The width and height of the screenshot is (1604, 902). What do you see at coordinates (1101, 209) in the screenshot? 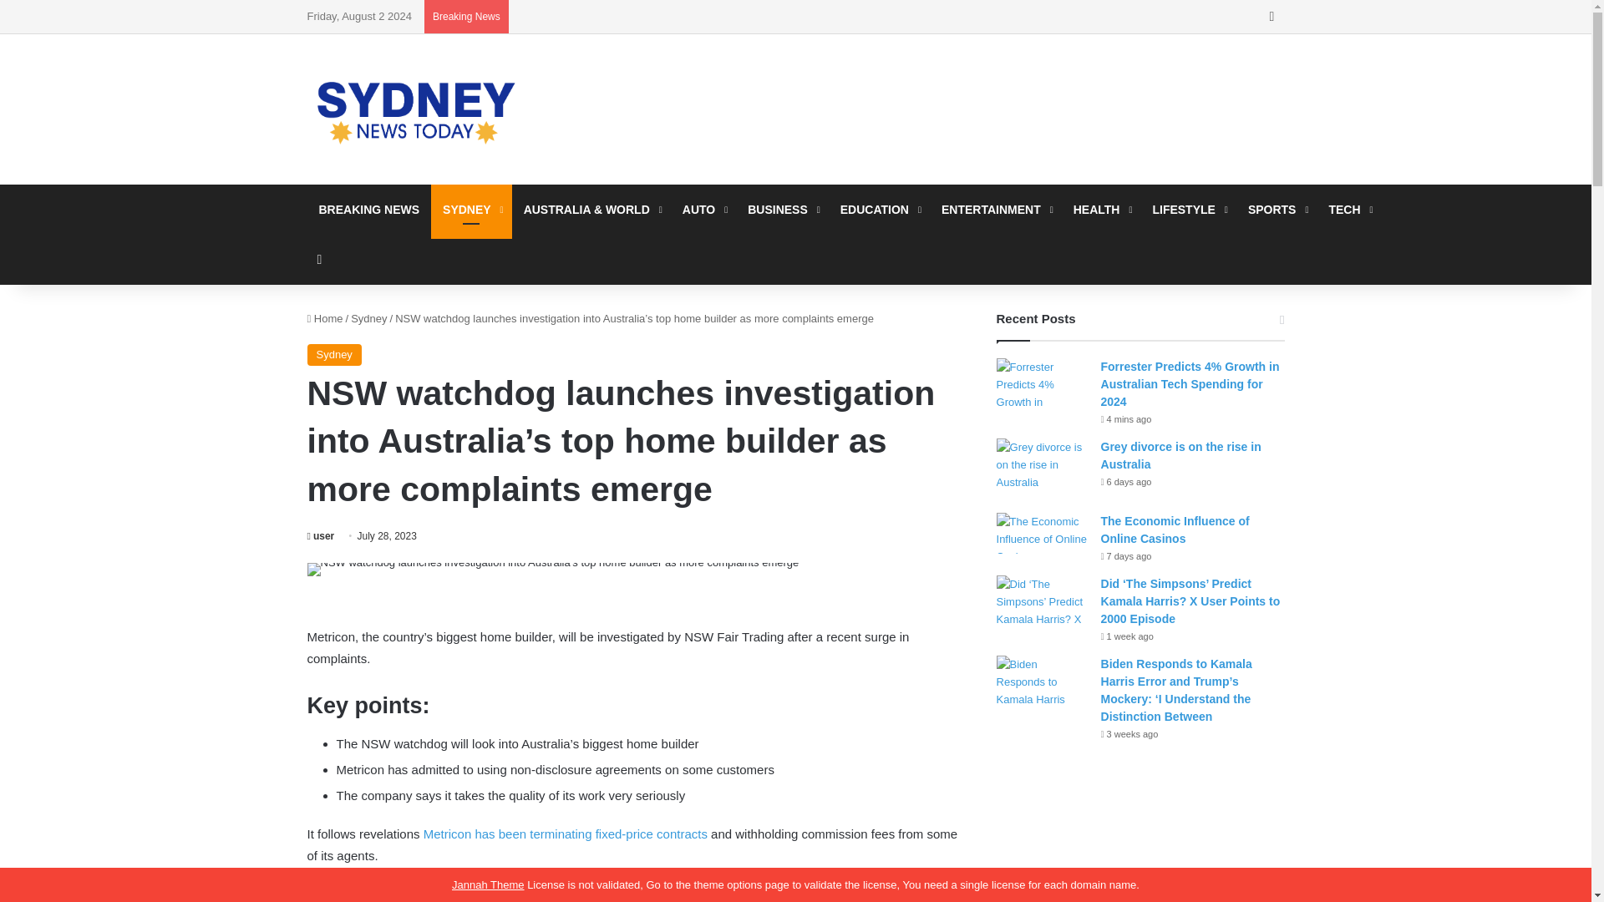
I see `HEALTH` at bounding box center [1101, 209].